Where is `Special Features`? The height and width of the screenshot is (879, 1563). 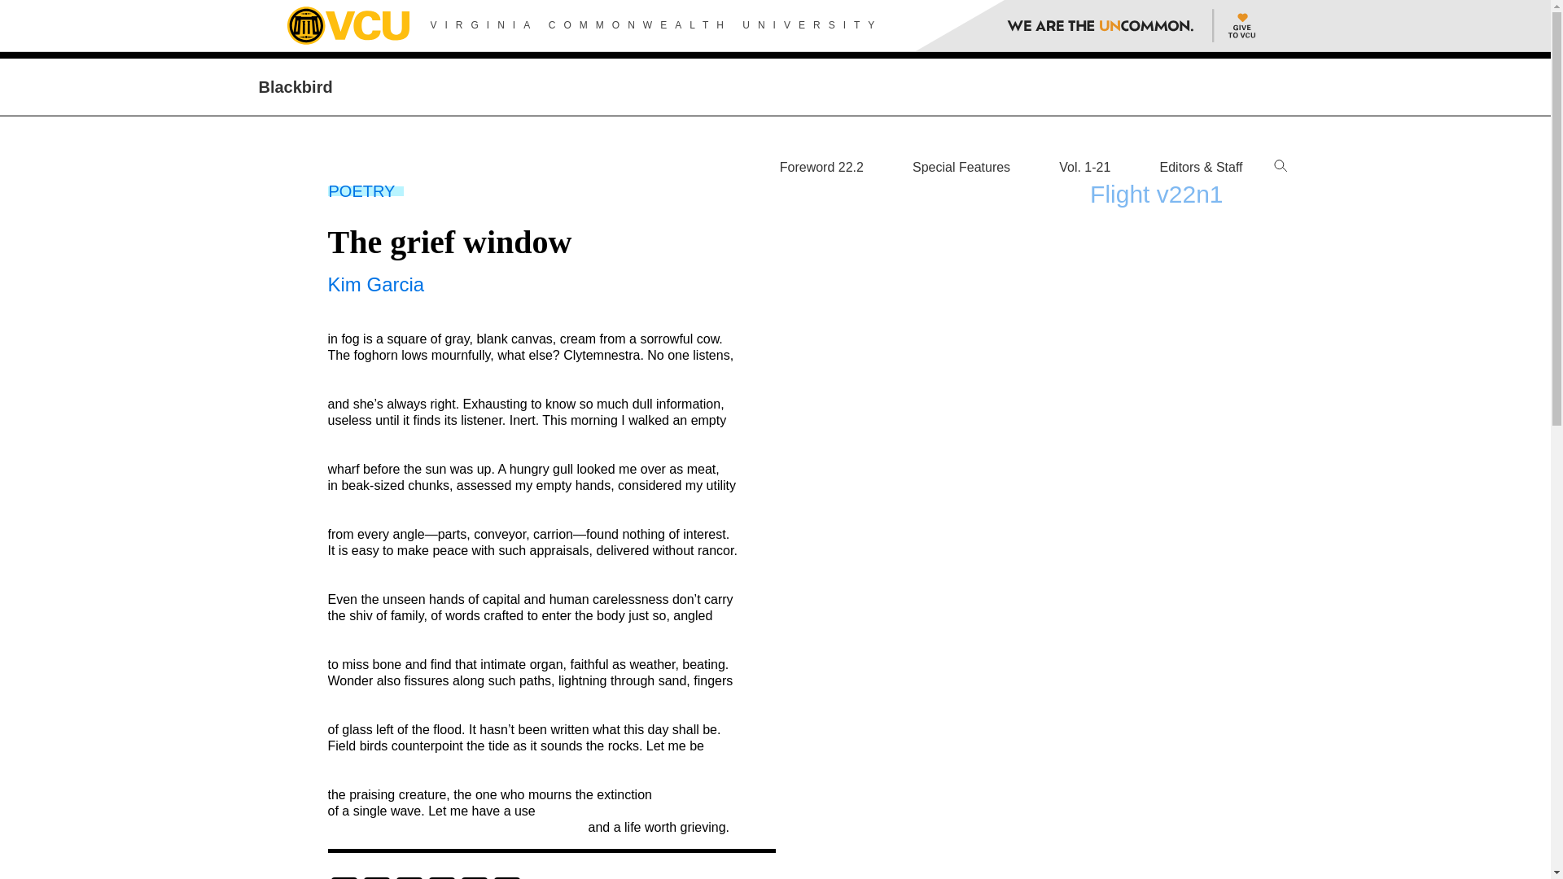 Special Features is located at coordinates (961, 167).